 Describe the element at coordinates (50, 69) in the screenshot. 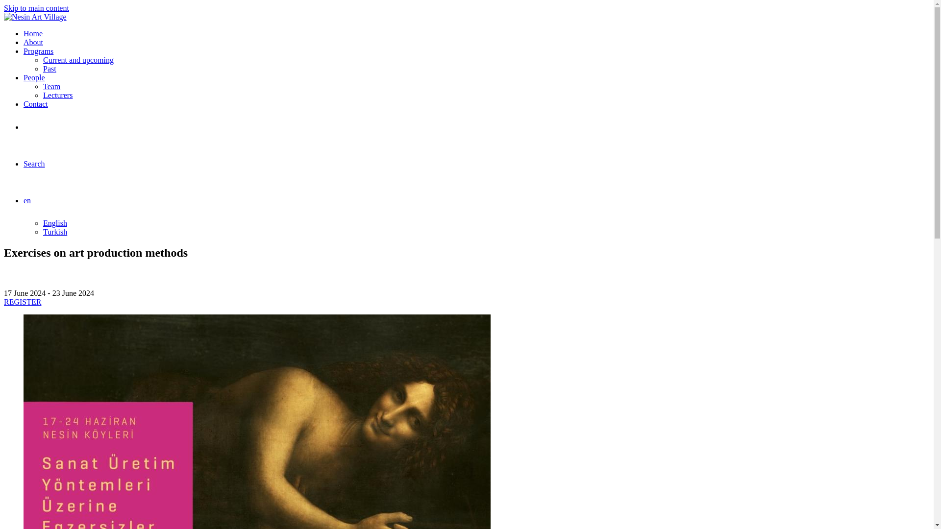

I see `Past` at that location.